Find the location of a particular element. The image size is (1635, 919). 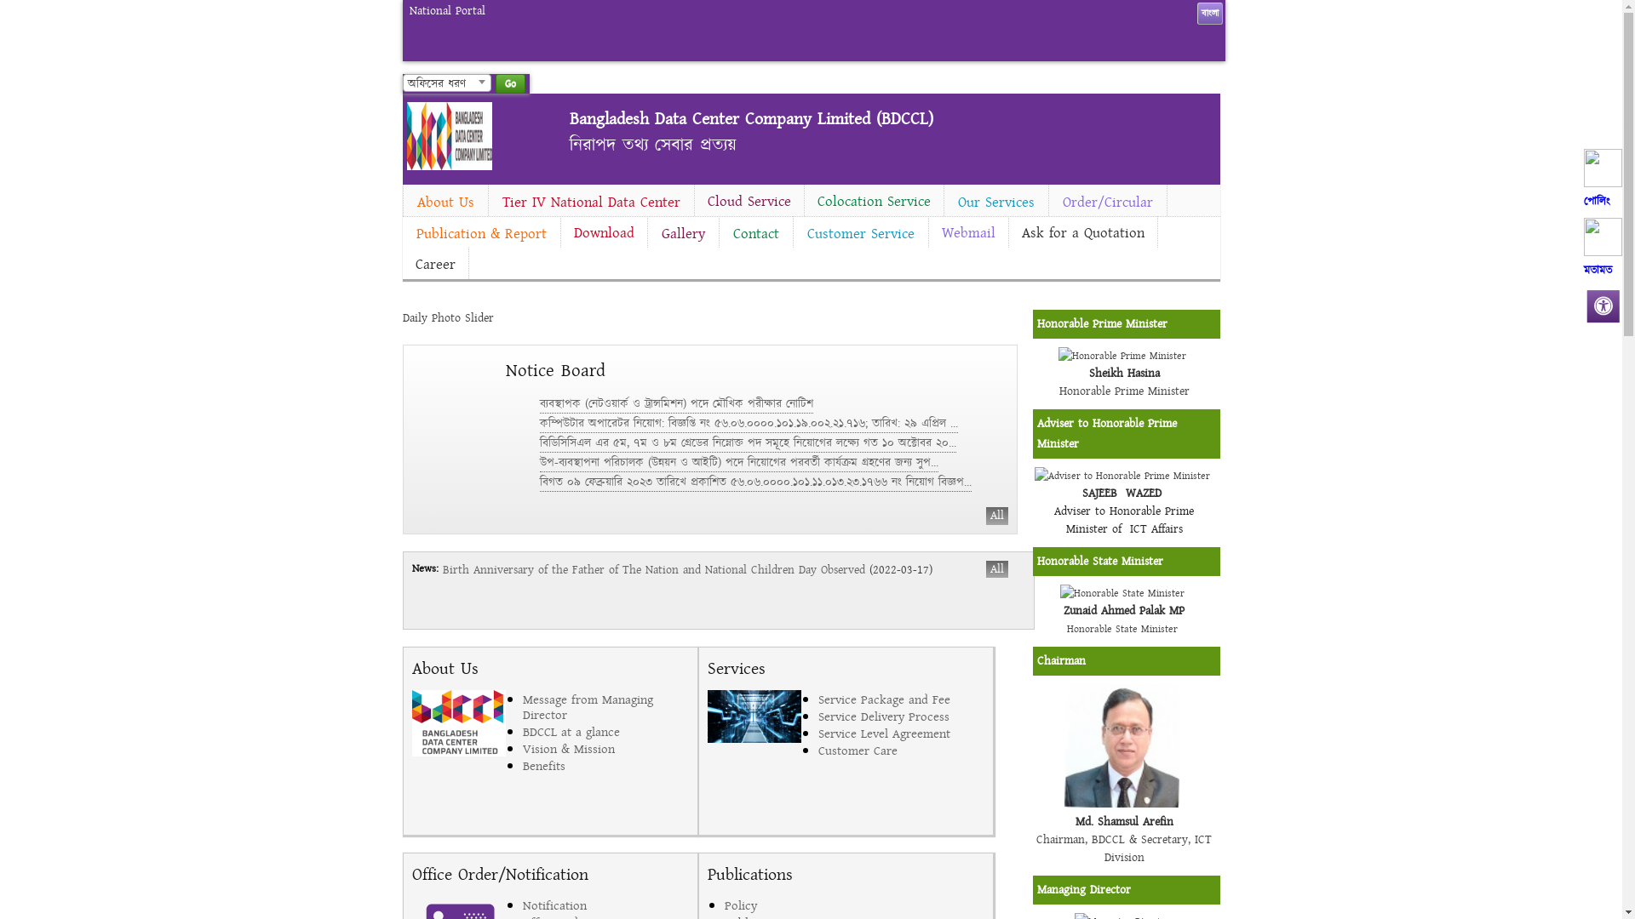

Customer Service is located at coordinates (861, 234).